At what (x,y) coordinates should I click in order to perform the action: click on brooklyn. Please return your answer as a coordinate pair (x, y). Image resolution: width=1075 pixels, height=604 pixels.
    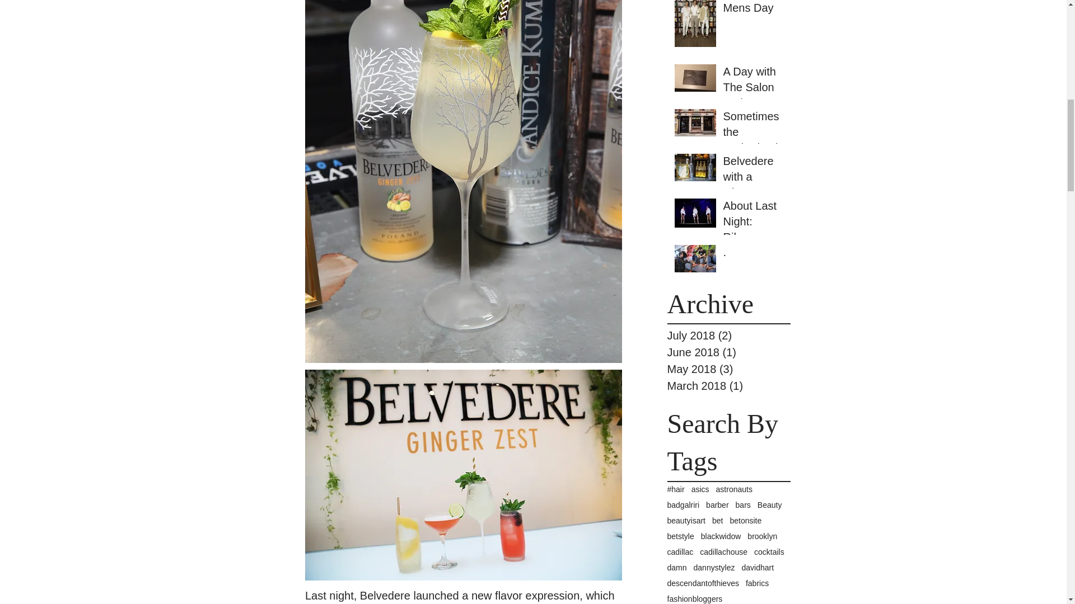
    Looking at the image, I should click on (762, 536).